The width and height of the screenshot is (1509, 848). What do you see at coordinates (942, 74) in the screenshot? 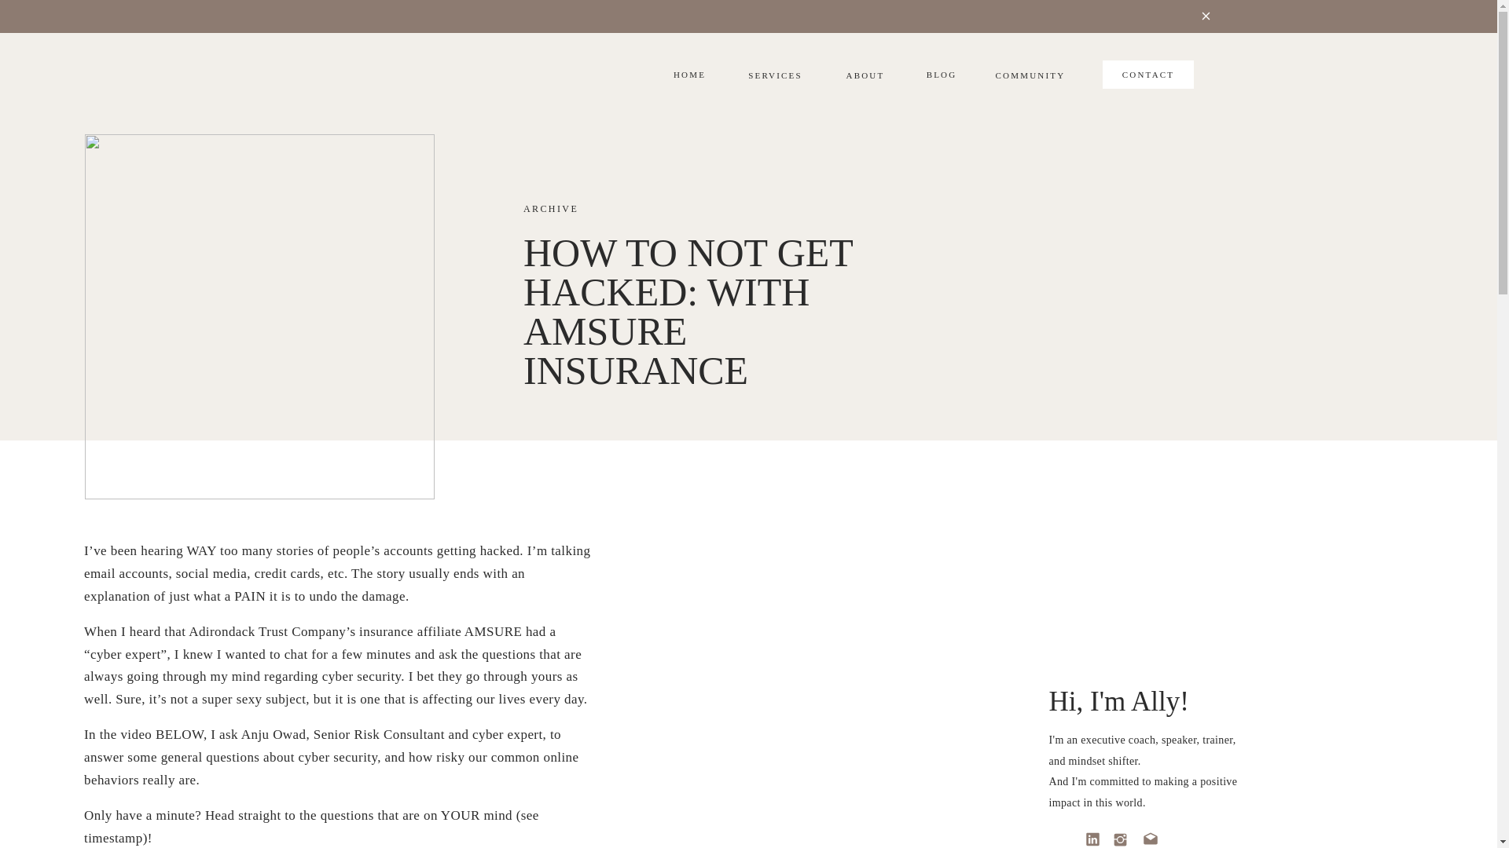
I see `BLOG` at bounding box center [942, 74].